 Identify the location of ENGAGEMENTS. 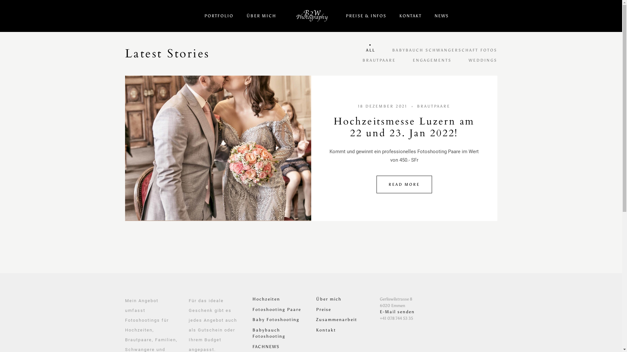
(432, 60).